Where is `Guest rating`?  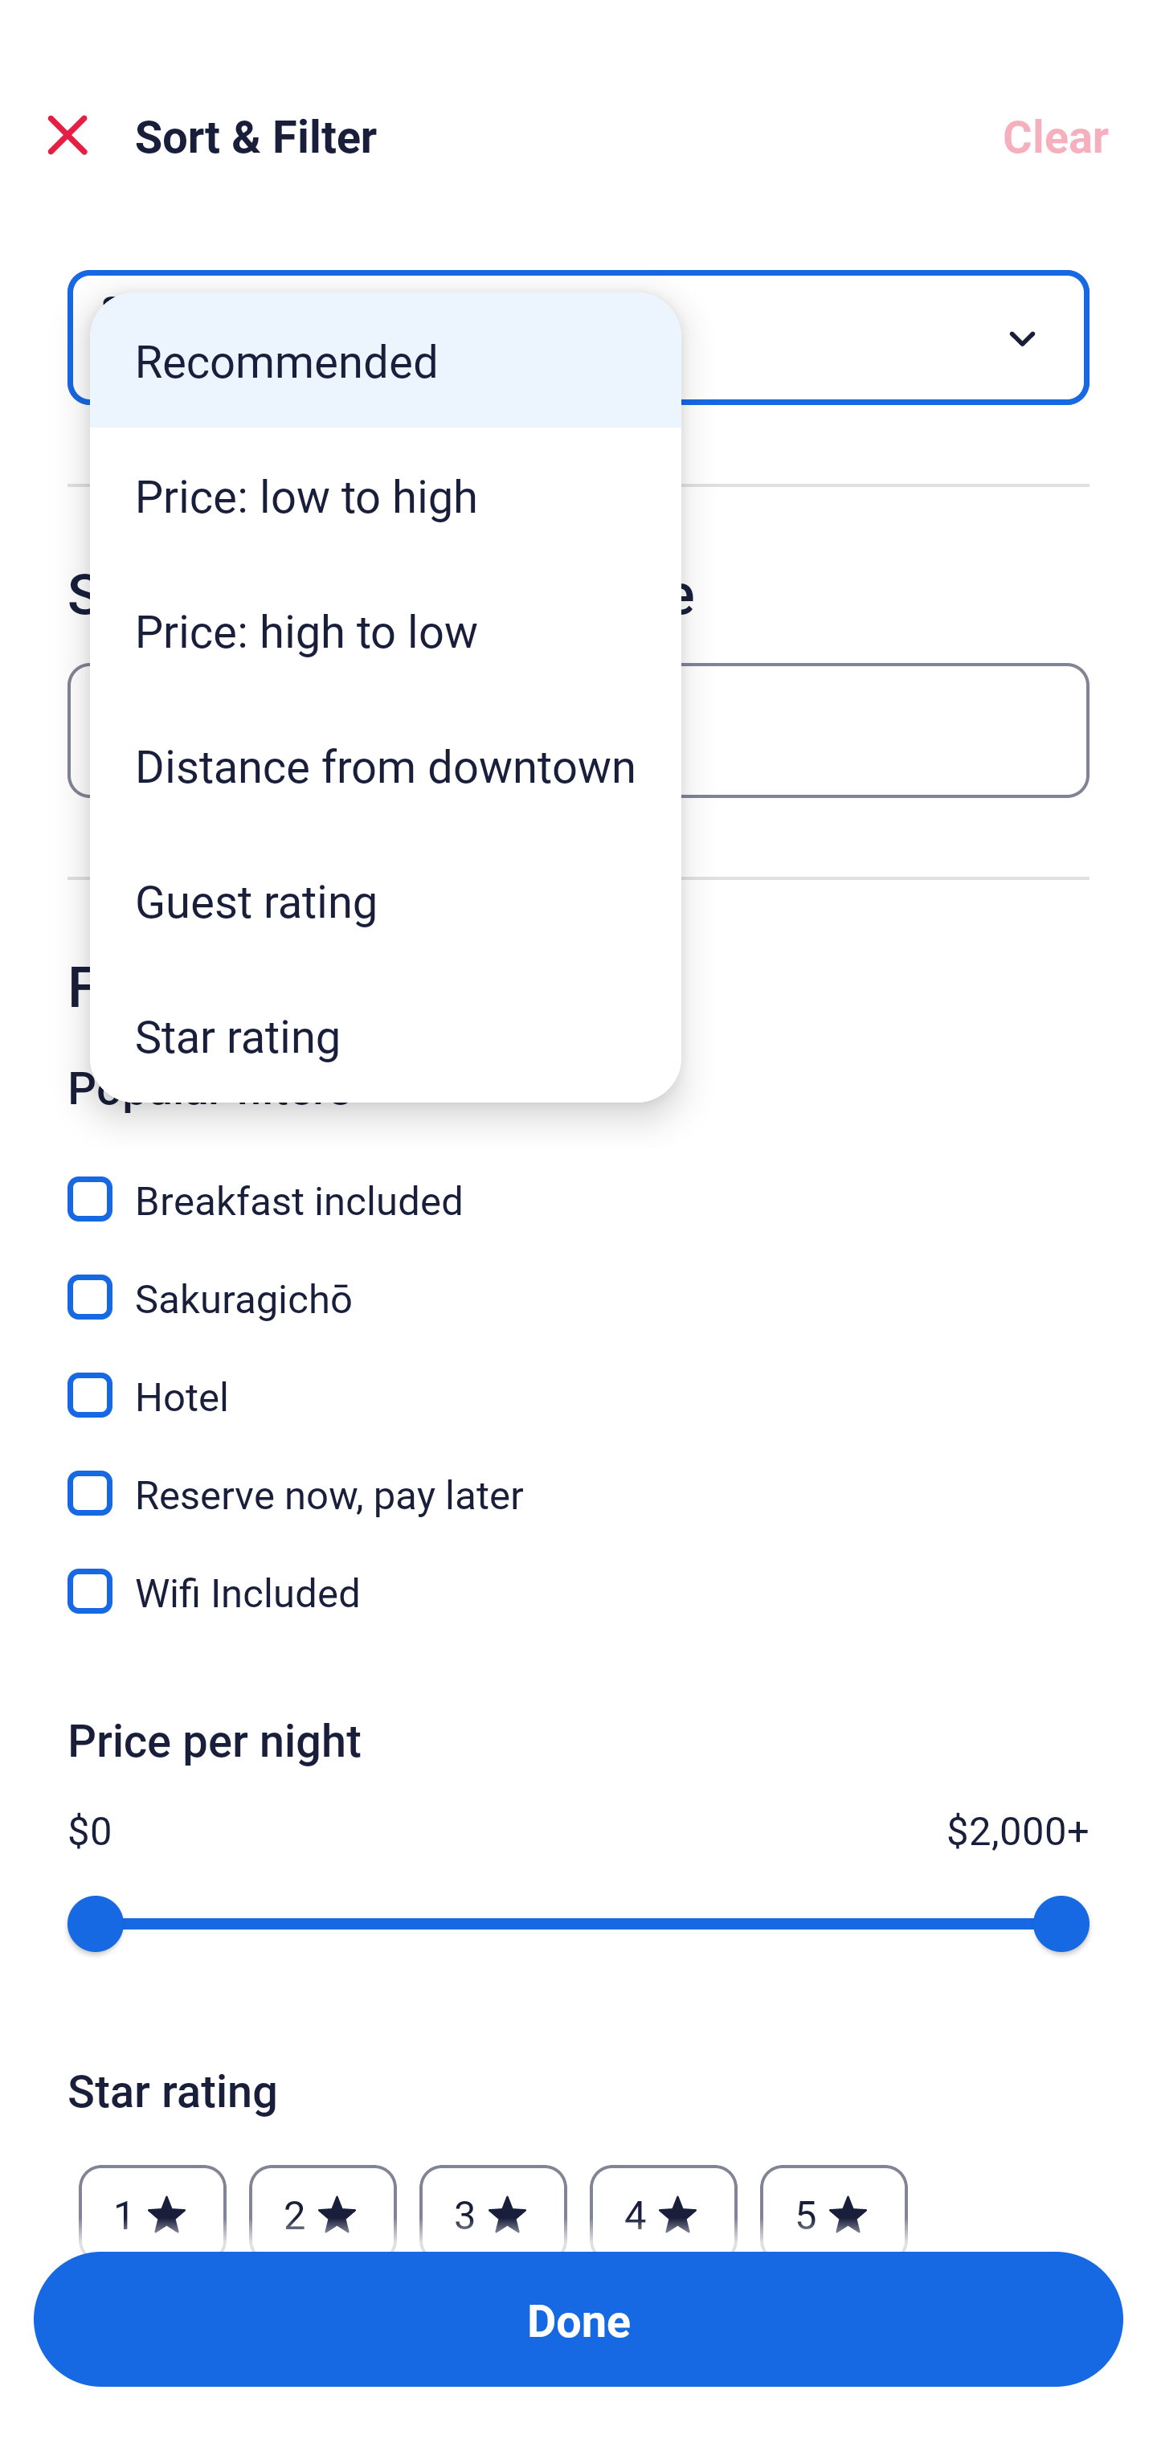 Guest rating is located at coordinates (386, 900).